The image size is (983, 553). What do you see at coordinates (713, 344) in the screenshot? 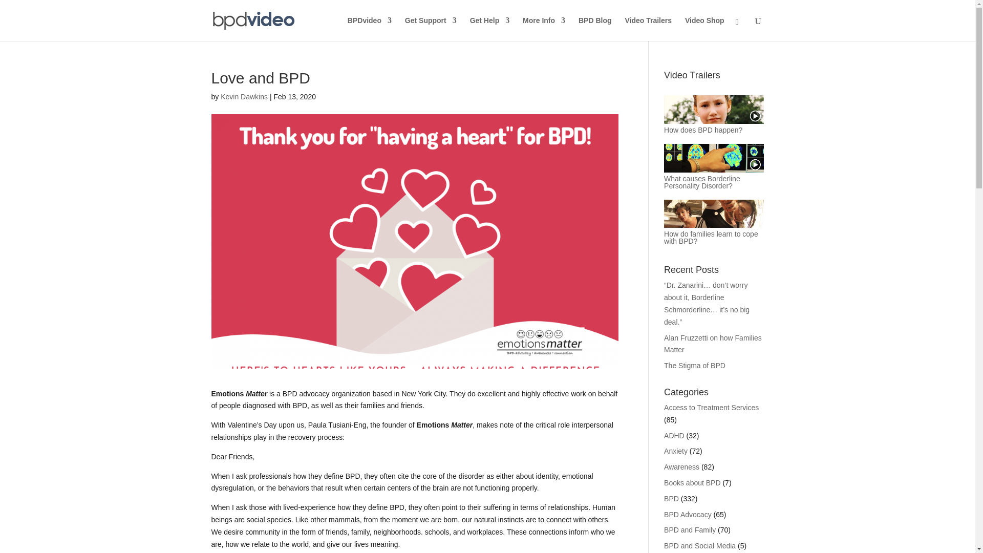
I see `Alan Fruzzetti on how Families Matter` at bounding box center [713, 344].